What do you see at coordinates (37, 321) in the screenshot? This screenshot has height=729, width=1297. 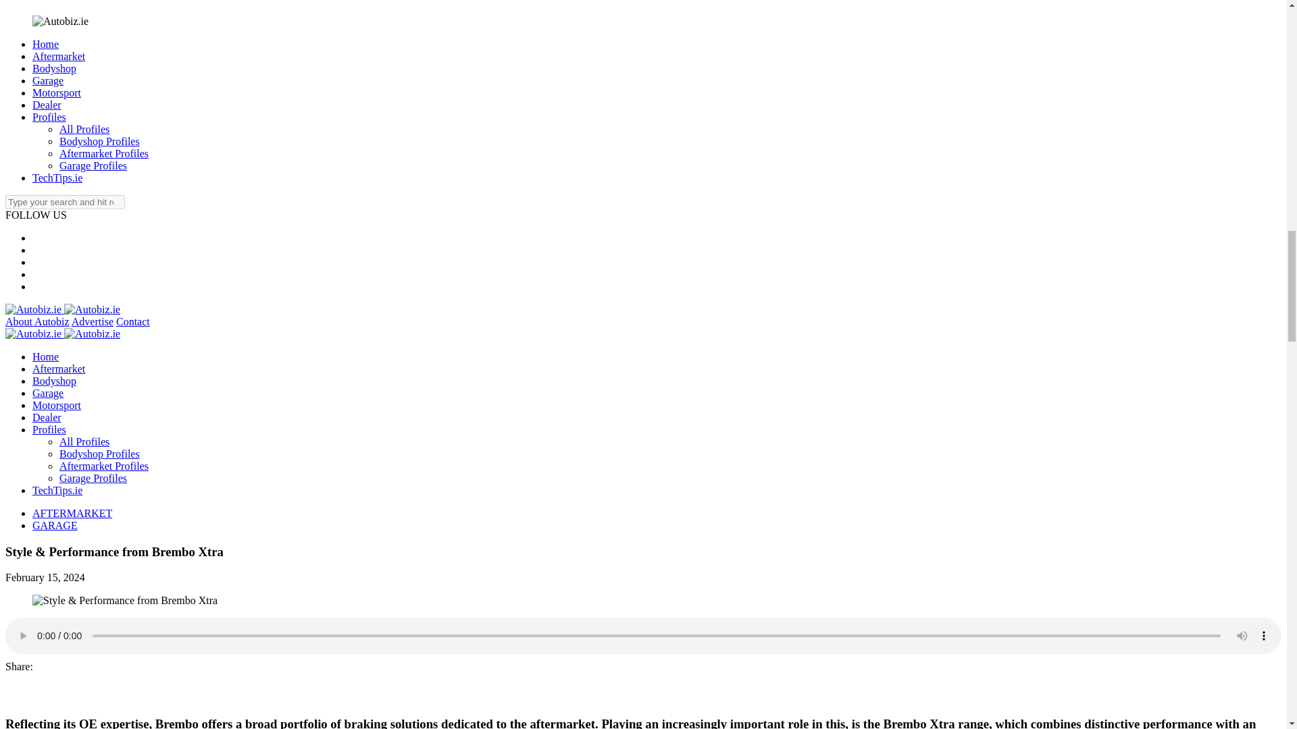 I see `About Autobiz` at bounding box center [37, 321].